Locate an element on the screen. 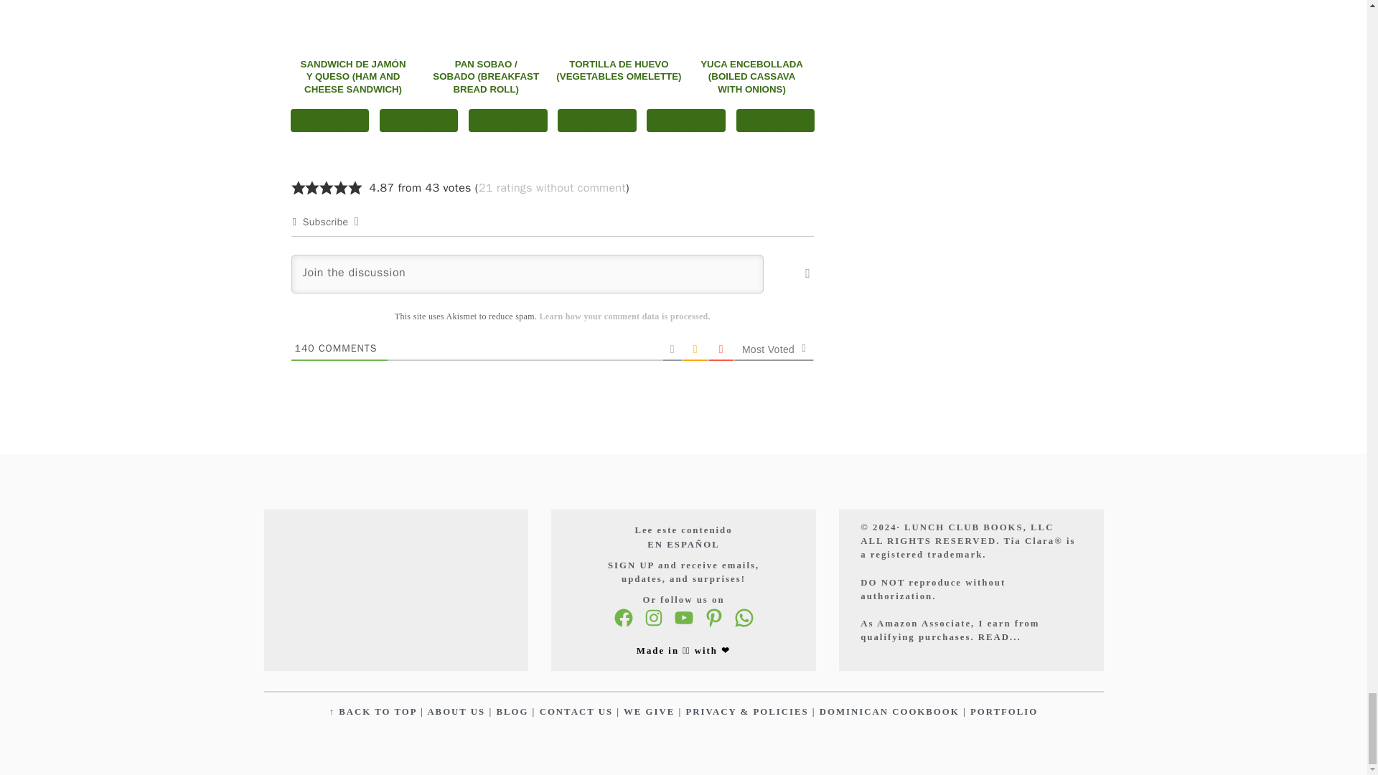 This screenshot has width=1378, height=775. Share on WhatsApp is located at coordinates (507, 121).